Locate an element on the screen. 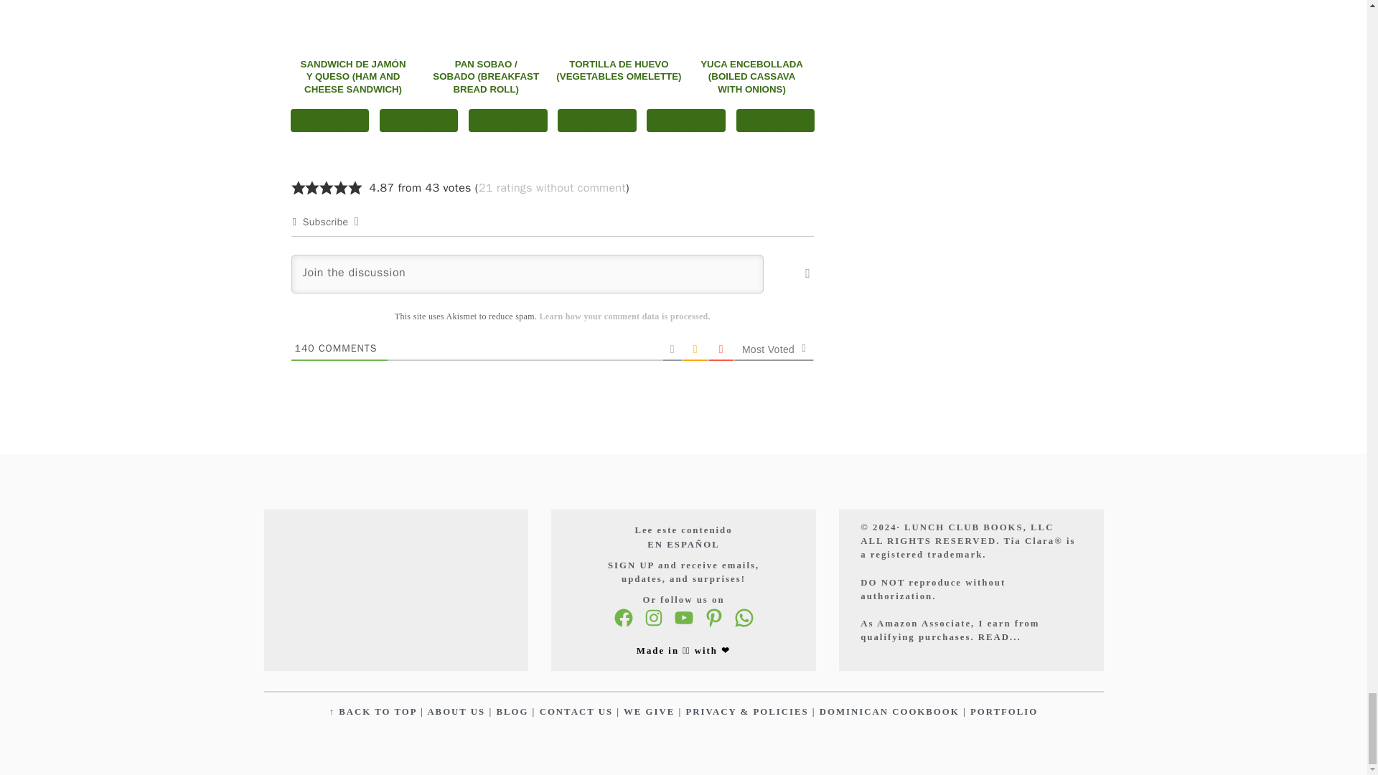 This screenshot has width=1378, height=775. Share on WhatsApp is located at coordinates (507, 121).